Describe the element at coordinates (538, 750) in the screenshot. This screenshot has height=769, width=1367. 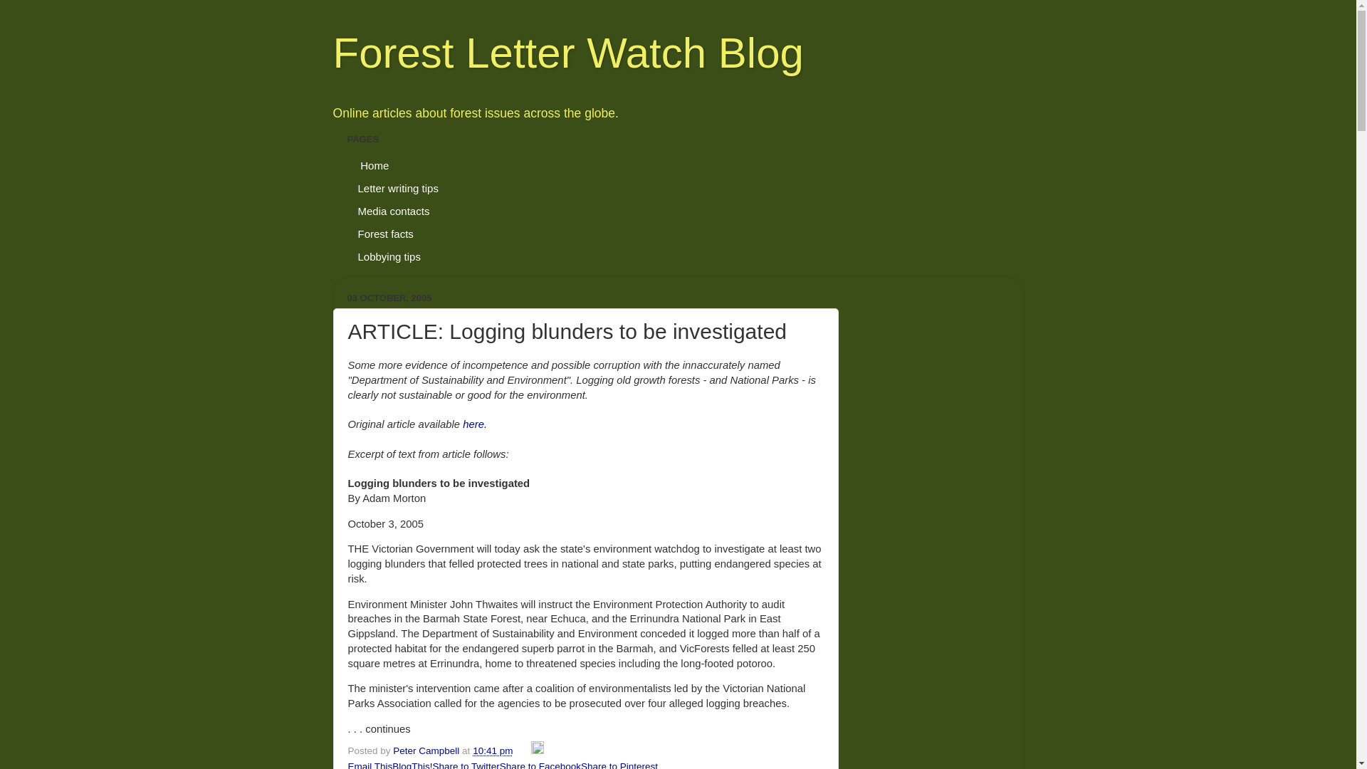
I see `Edit Post` at that location.